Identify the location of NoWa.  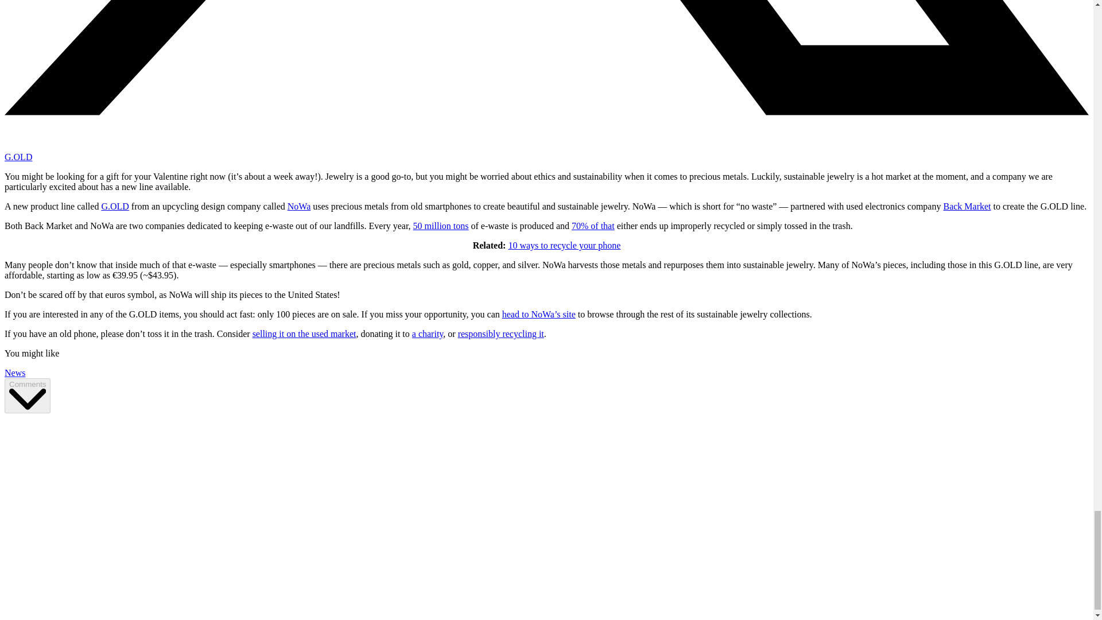
(299, 207).